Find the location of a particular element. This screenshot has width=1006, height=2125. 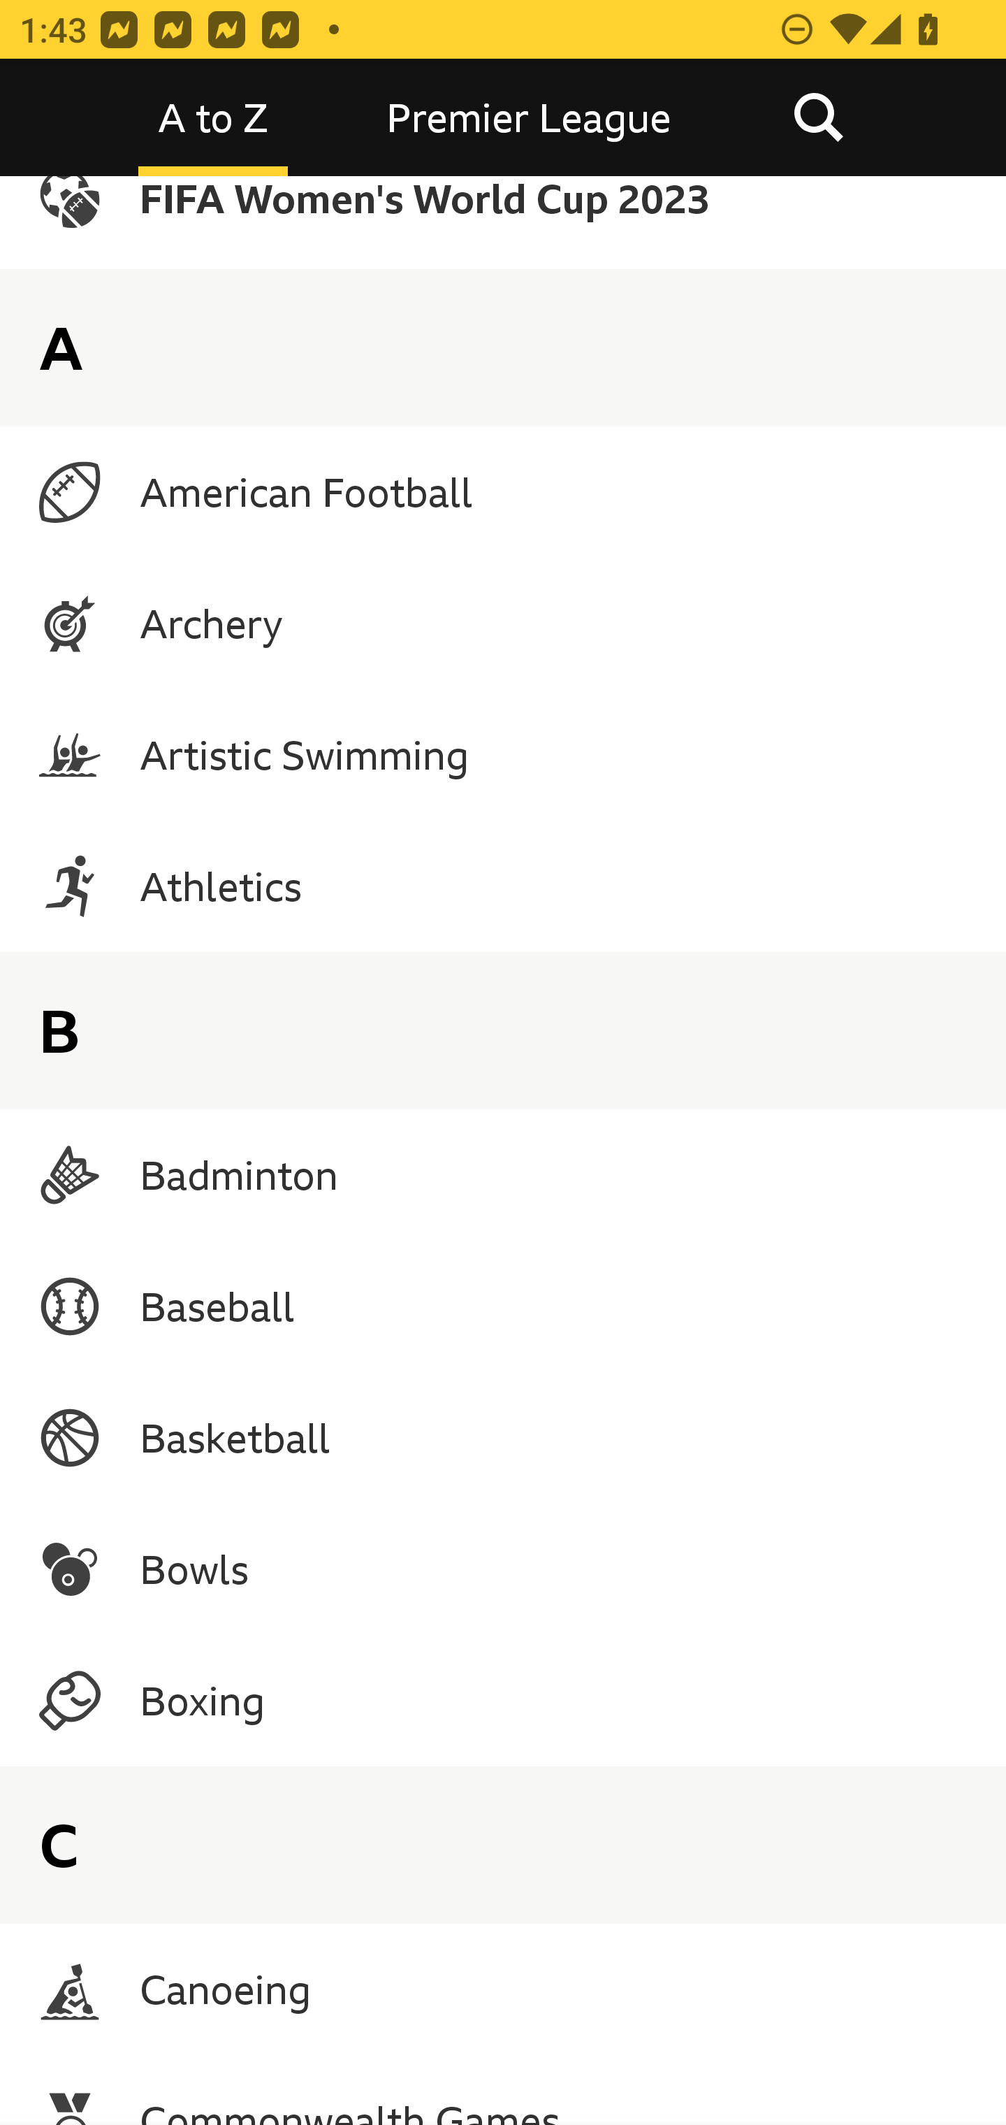

Premier League is located at coordinates (529, 117).